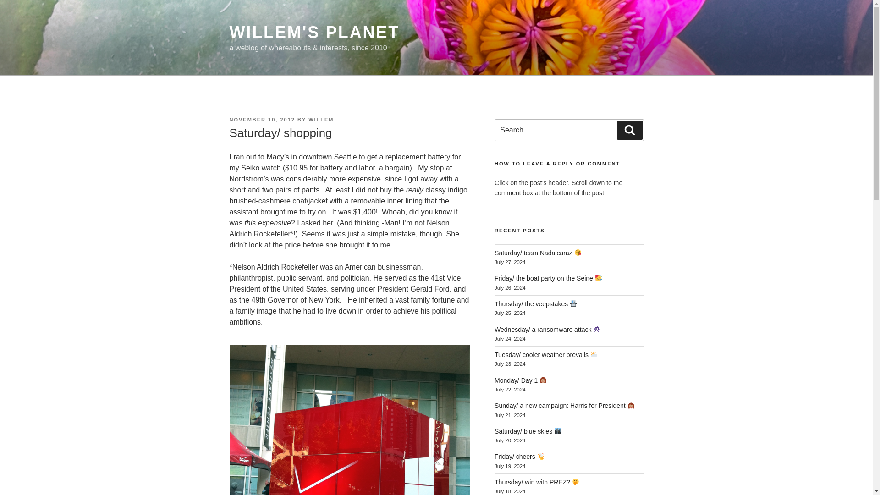  Describe the element at coordinates (629, 130) in the screenshot. I see `Search` at that location.